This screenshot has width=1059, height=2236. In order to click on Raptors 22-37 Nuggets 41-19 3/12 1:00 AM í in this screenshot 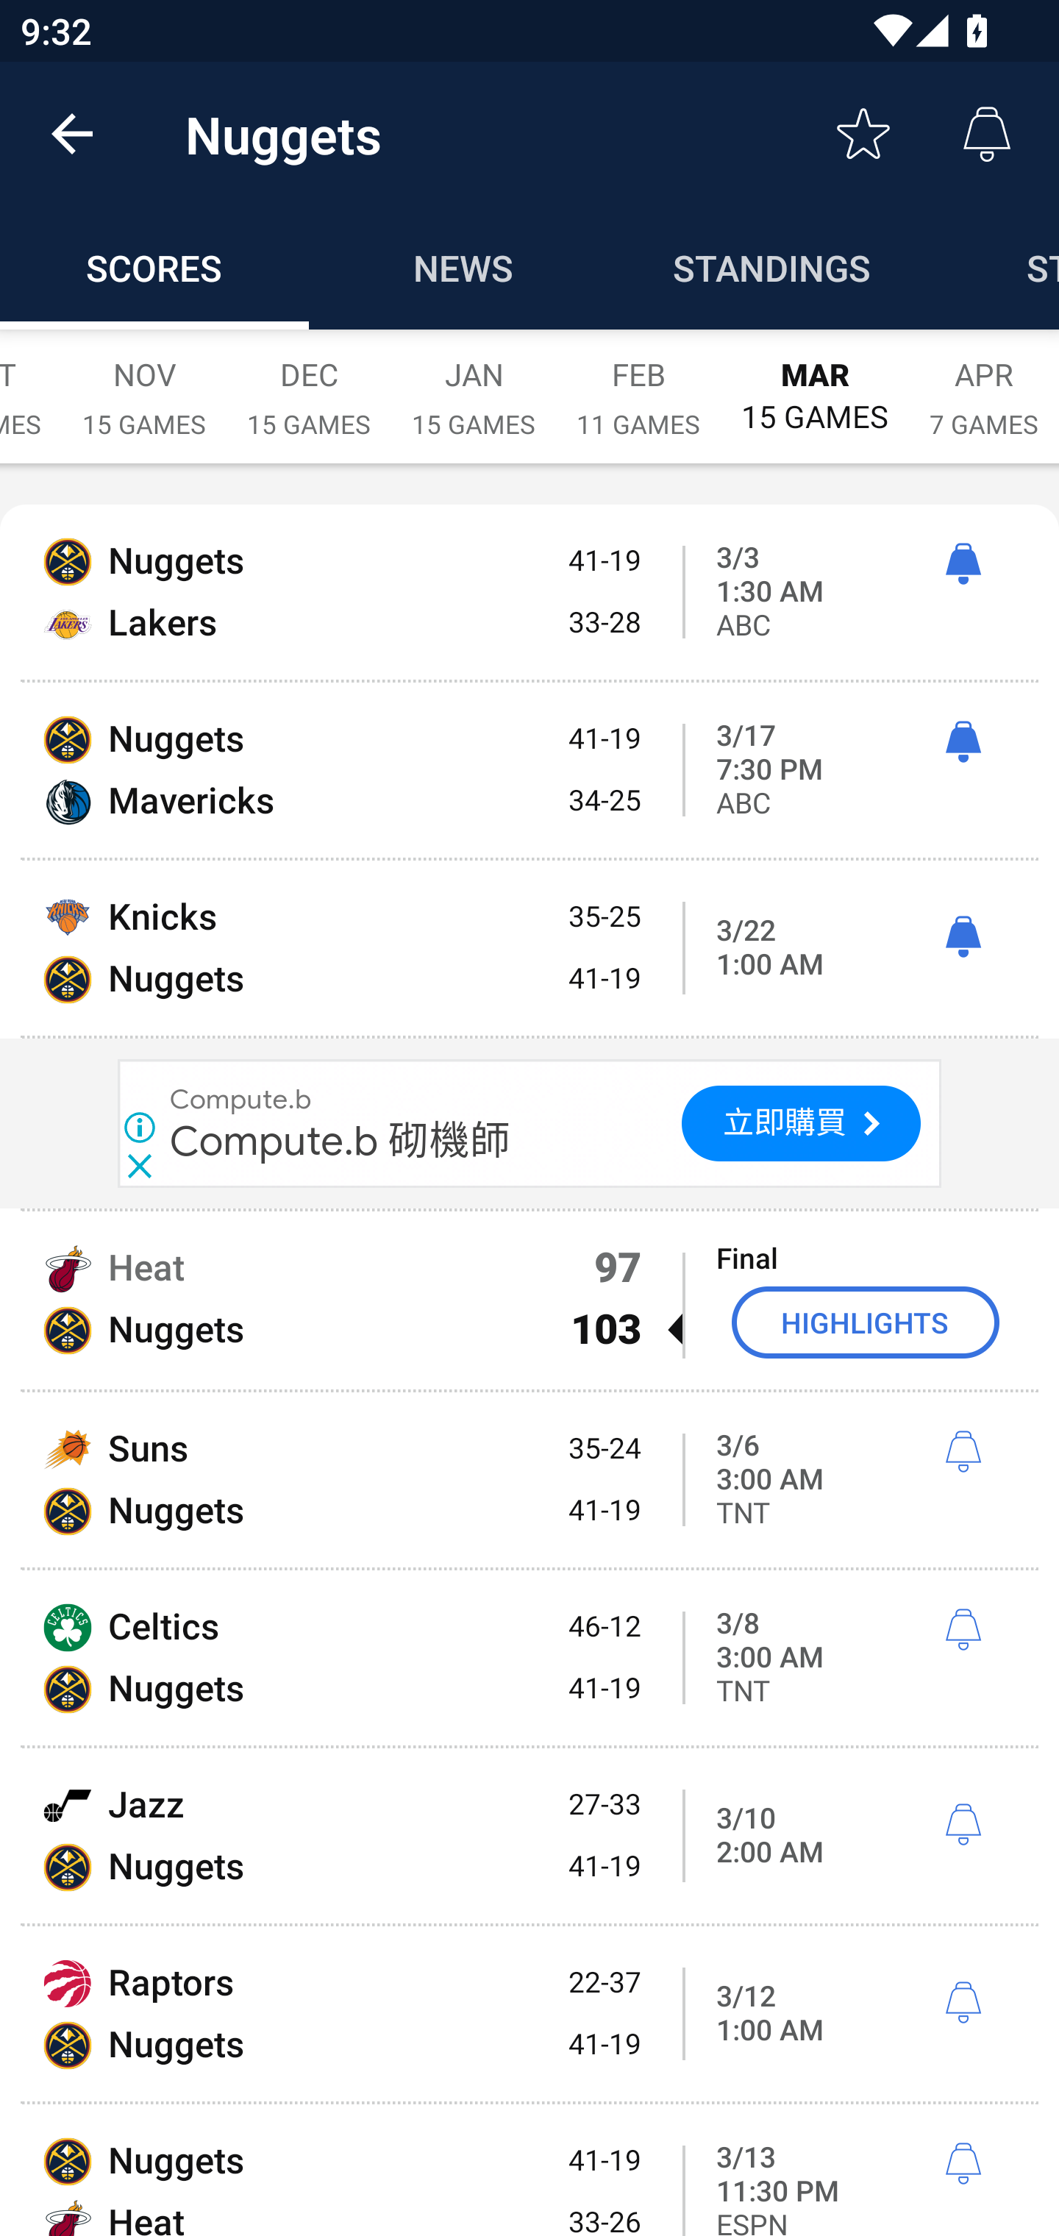, I will do `click(529, 2014)`.